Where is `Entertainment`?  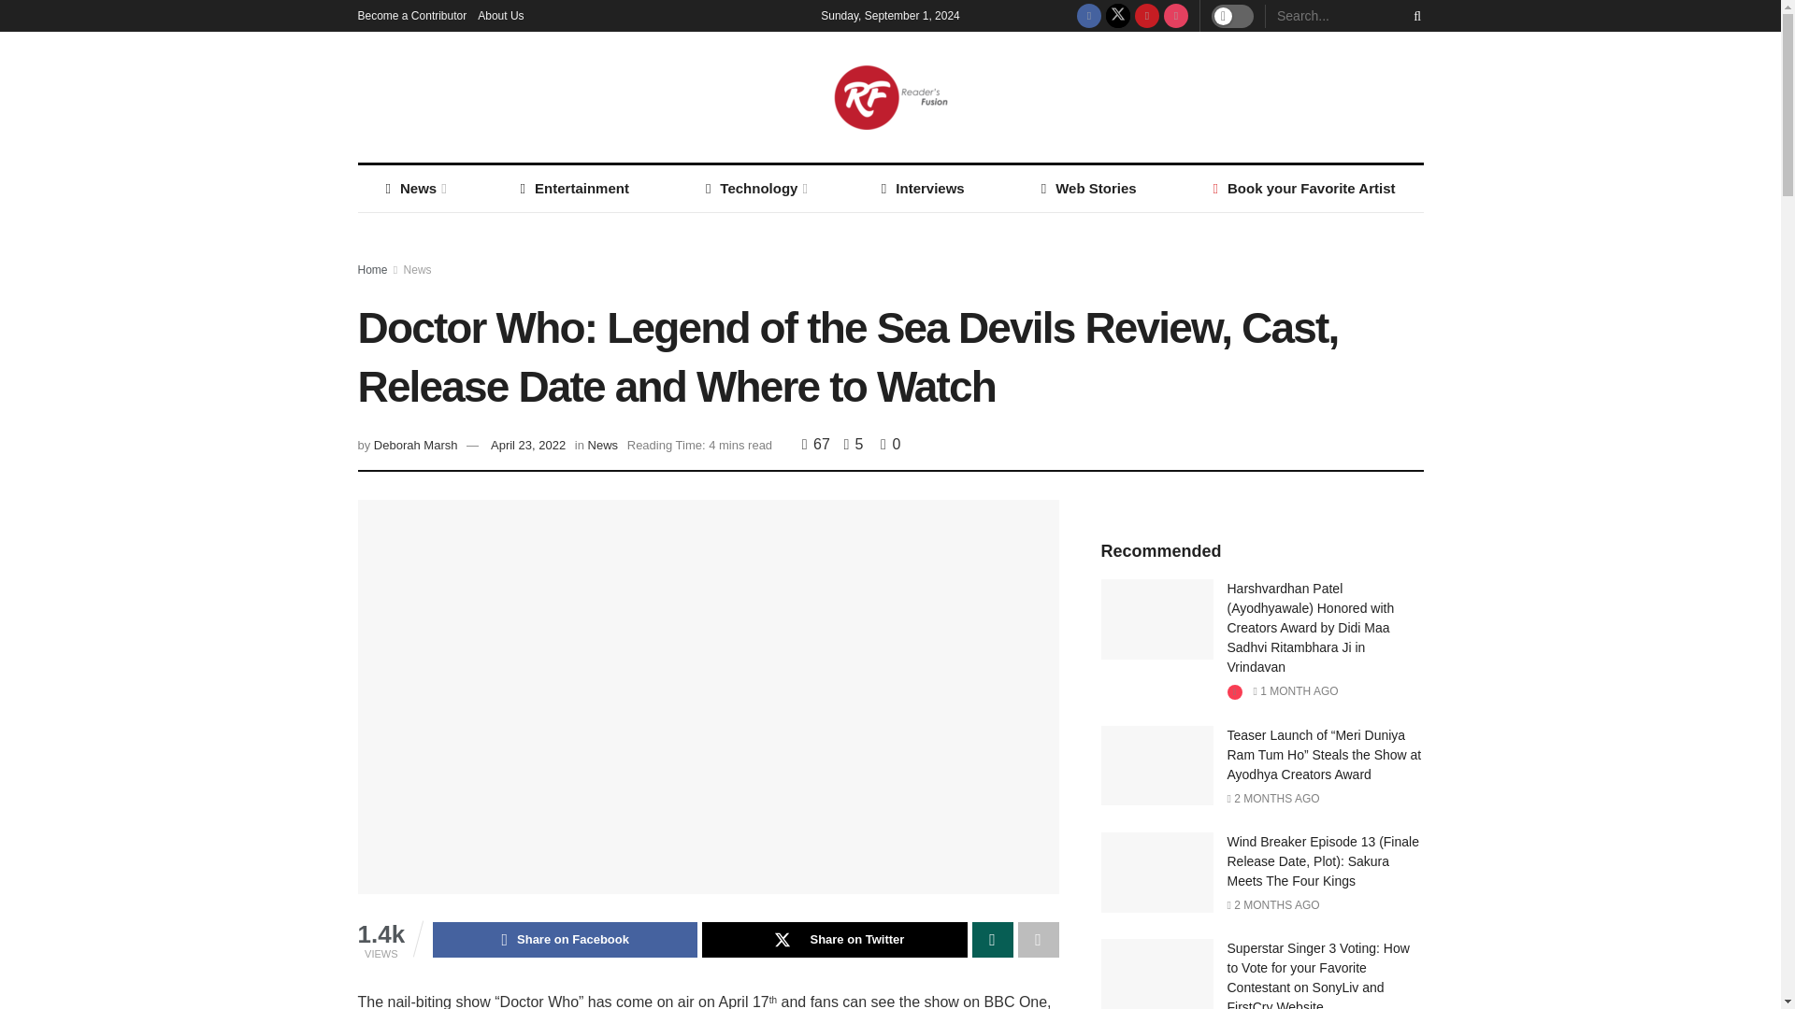 Entertainment is located at coordinates (574, 189).